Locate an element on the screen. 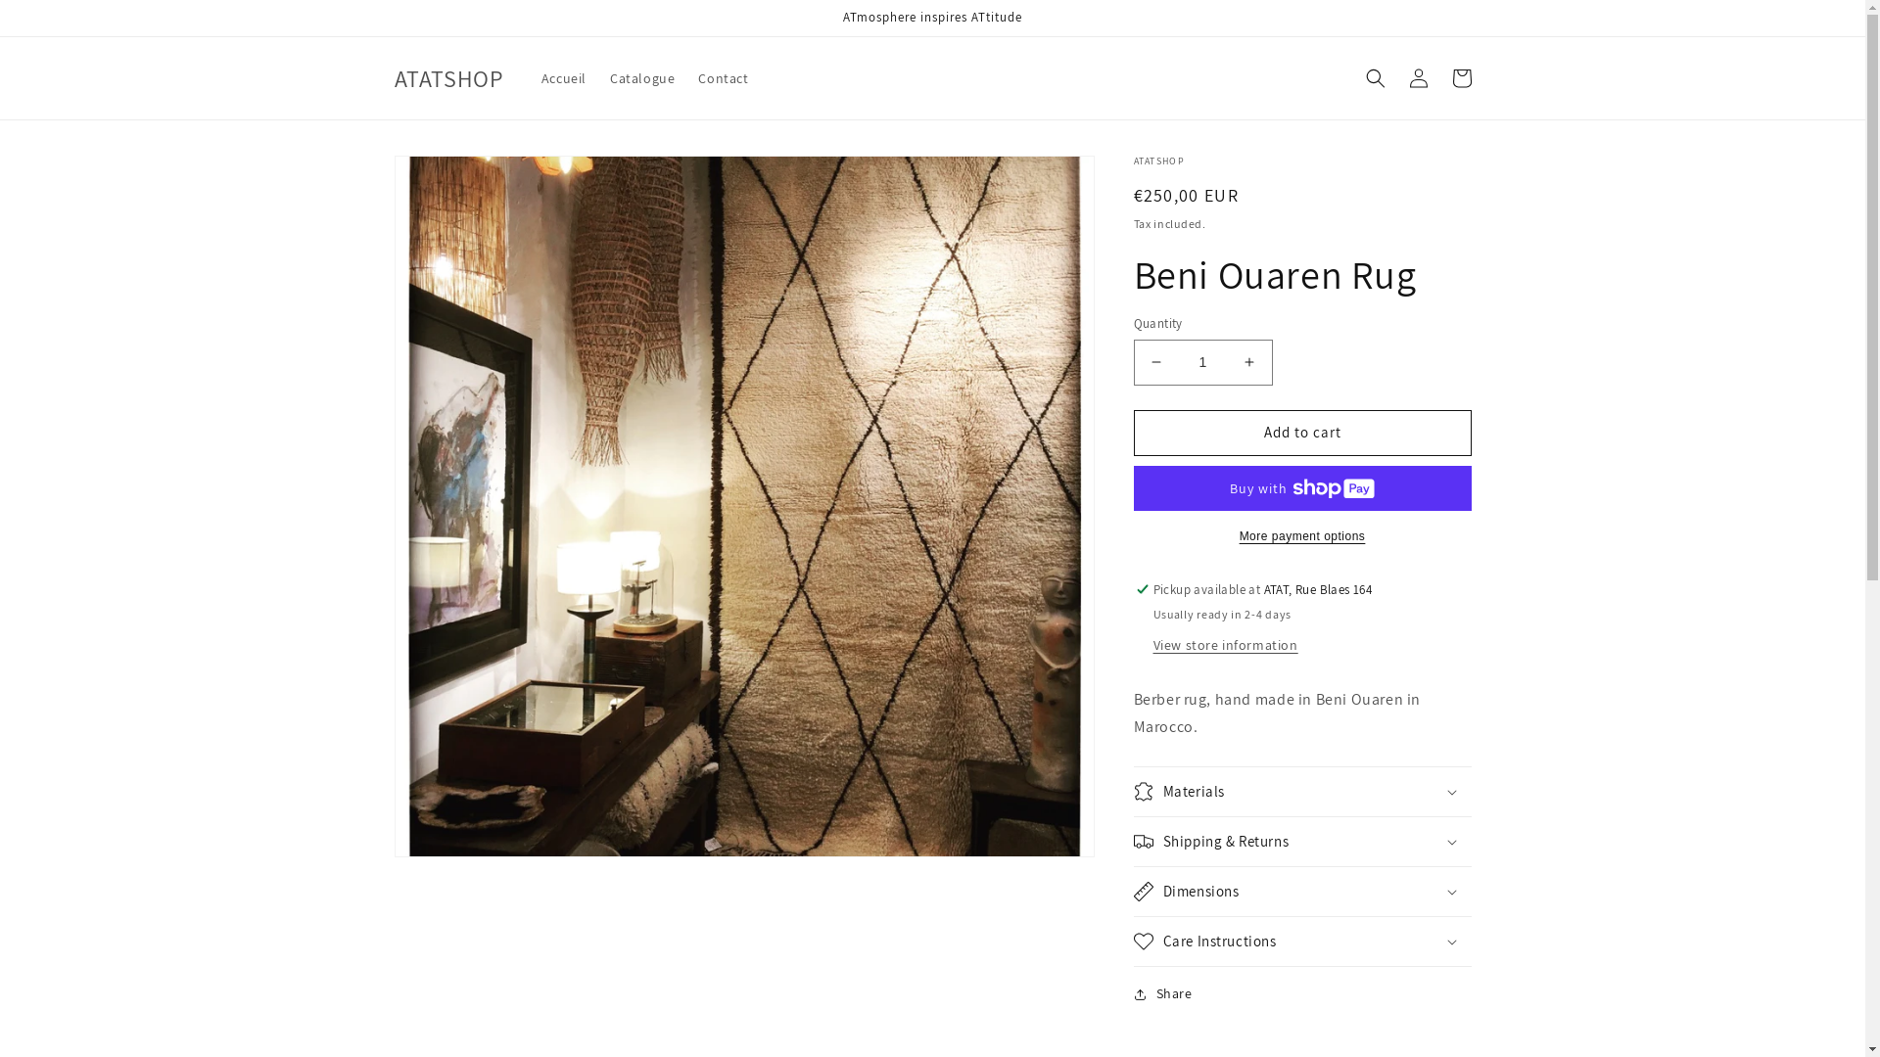 Image resolution: width=1880 pixels, height=1057 pixels. Accueil is located at coordinates (564, 78).